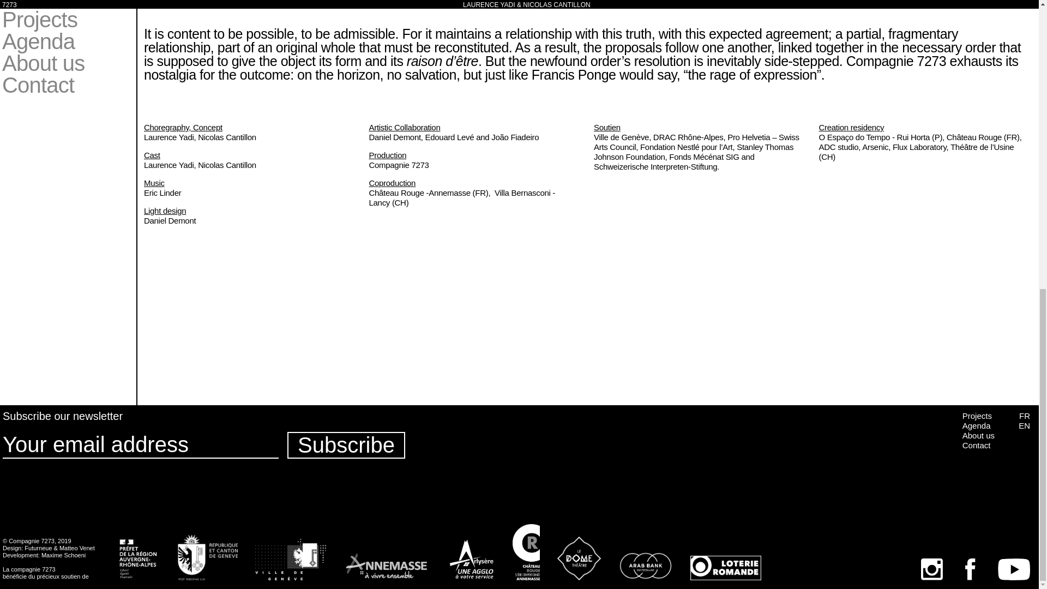 The image size is (1047, 589). What do you see at coordinates (13, 10) in the screenshot?
I see `Fr` at bounding box center [13, 10].